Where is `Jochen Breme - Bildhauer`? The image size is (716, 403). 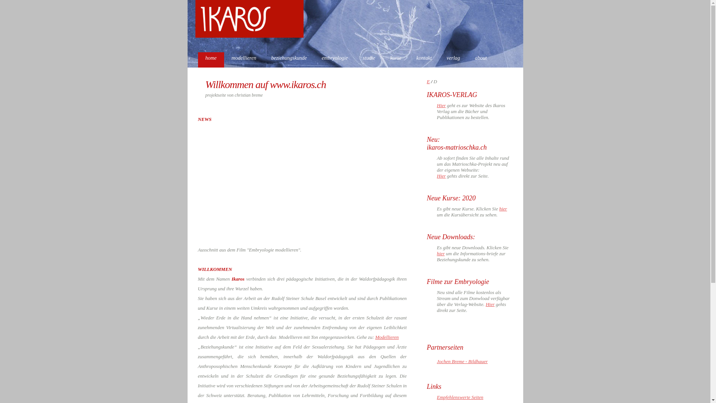 Jochen Breme - Bildhauer is located at coordinates (462, 361).